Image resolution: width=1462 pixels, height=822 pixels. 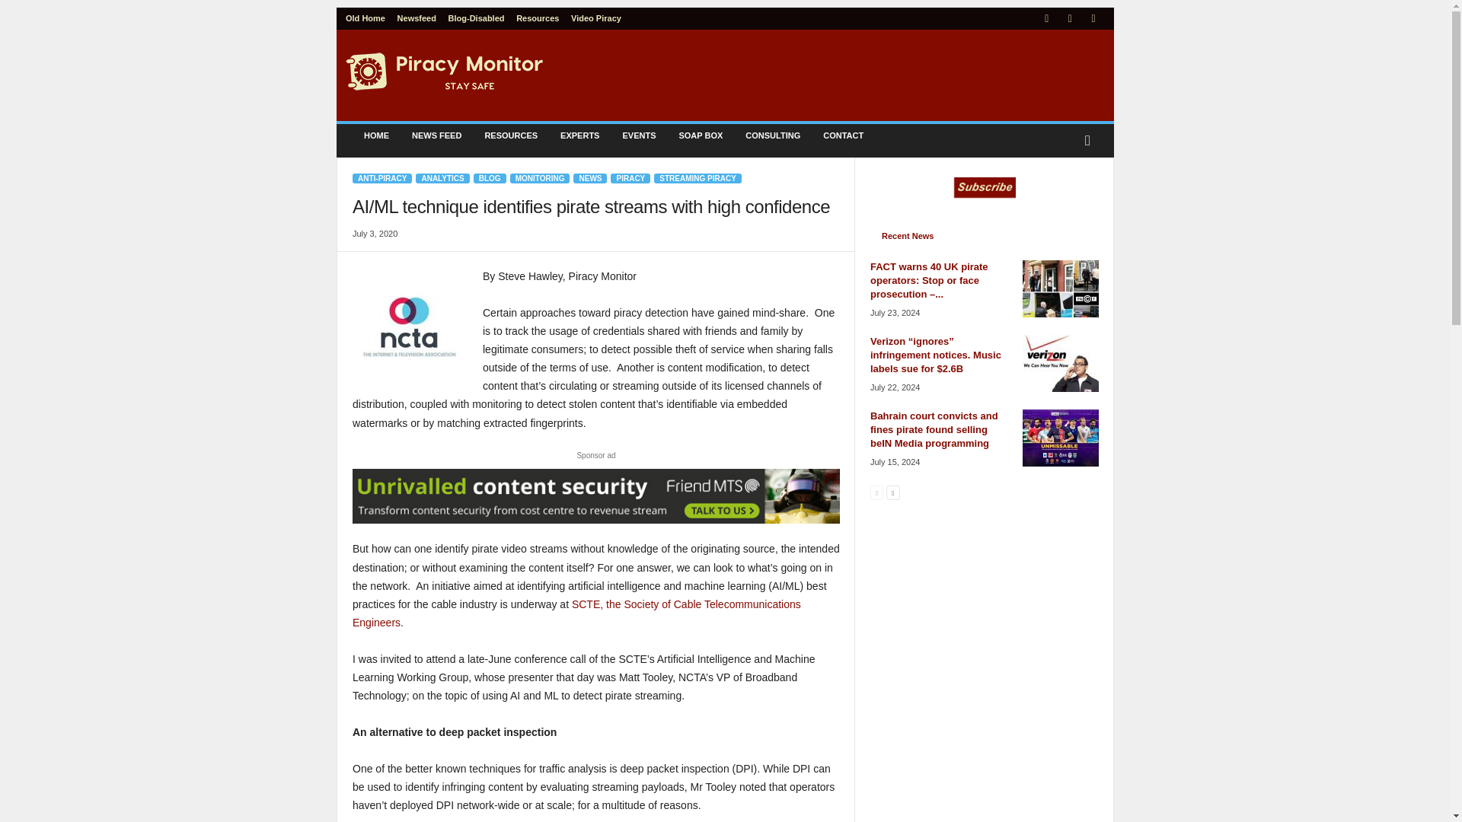 What do you see at coordinates (477, 18) in the screenshot?
I see `Blog-Disabled` at bounding box center [477, 18].